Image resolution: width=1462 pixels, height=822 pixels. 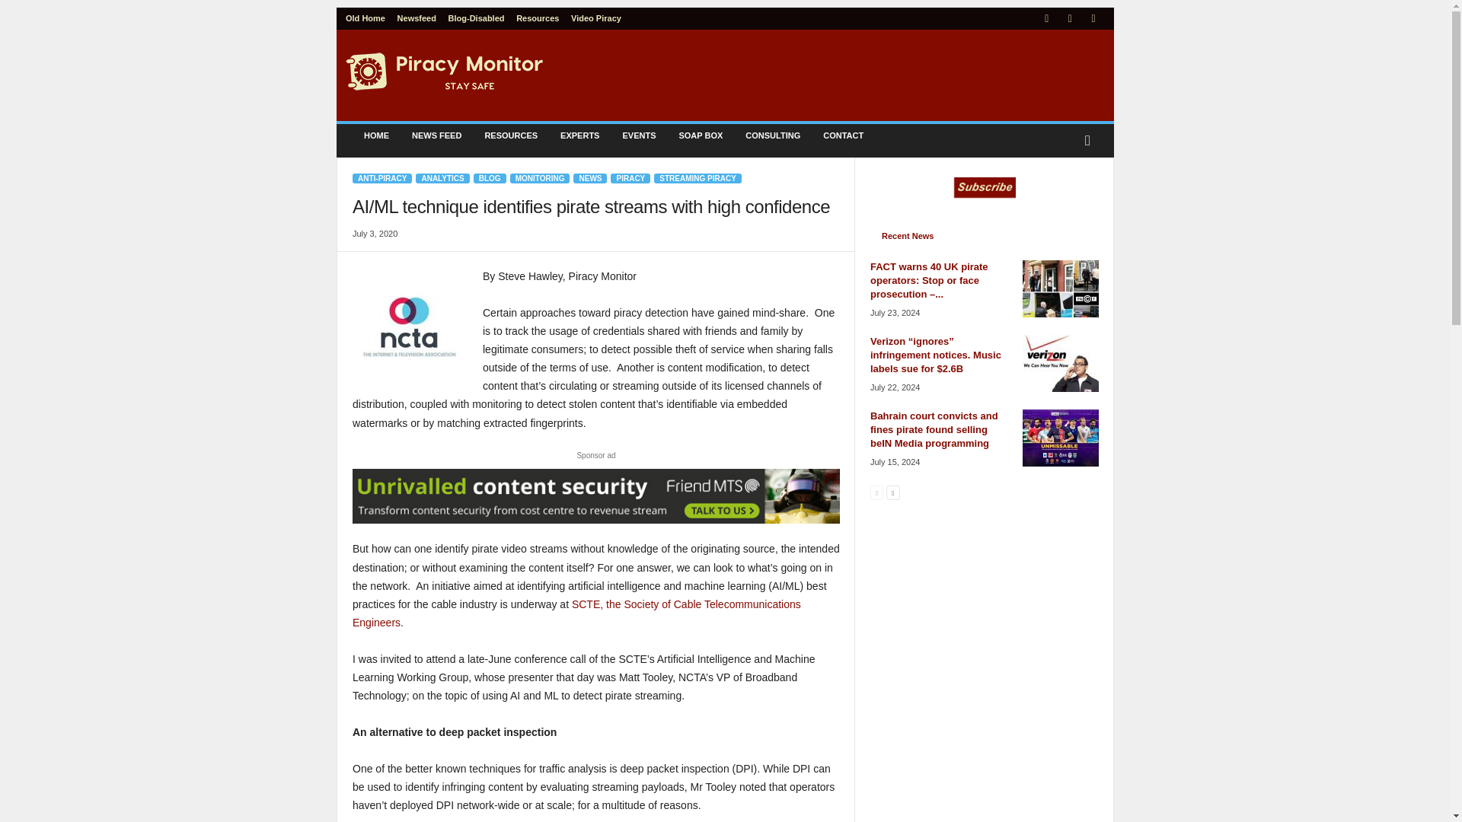 What do you see at coordinates (477, 18) in the screenshot?
I see `Blog-Disabled` at bounding box center [477, 18].